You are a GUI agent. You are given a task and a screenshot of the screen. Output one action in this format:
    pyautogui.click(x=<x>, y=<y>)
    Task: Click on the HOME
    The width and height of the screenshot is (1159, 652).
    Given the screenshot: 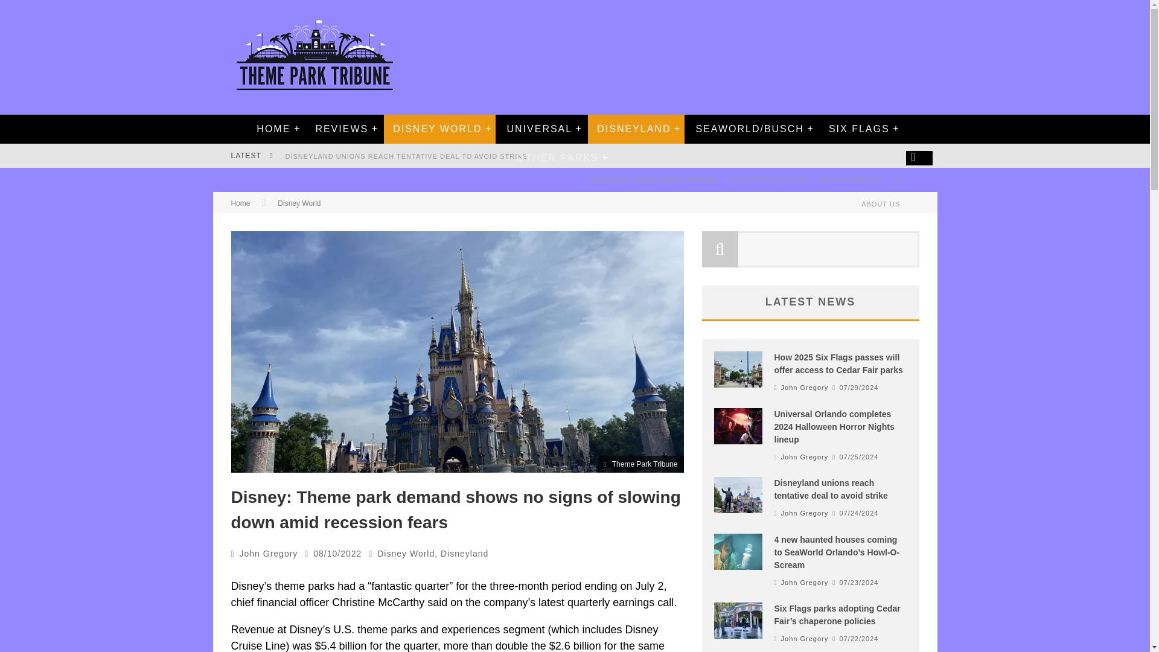 What is the action you would take?
    pyautogui.click(x=273, y=129)
    